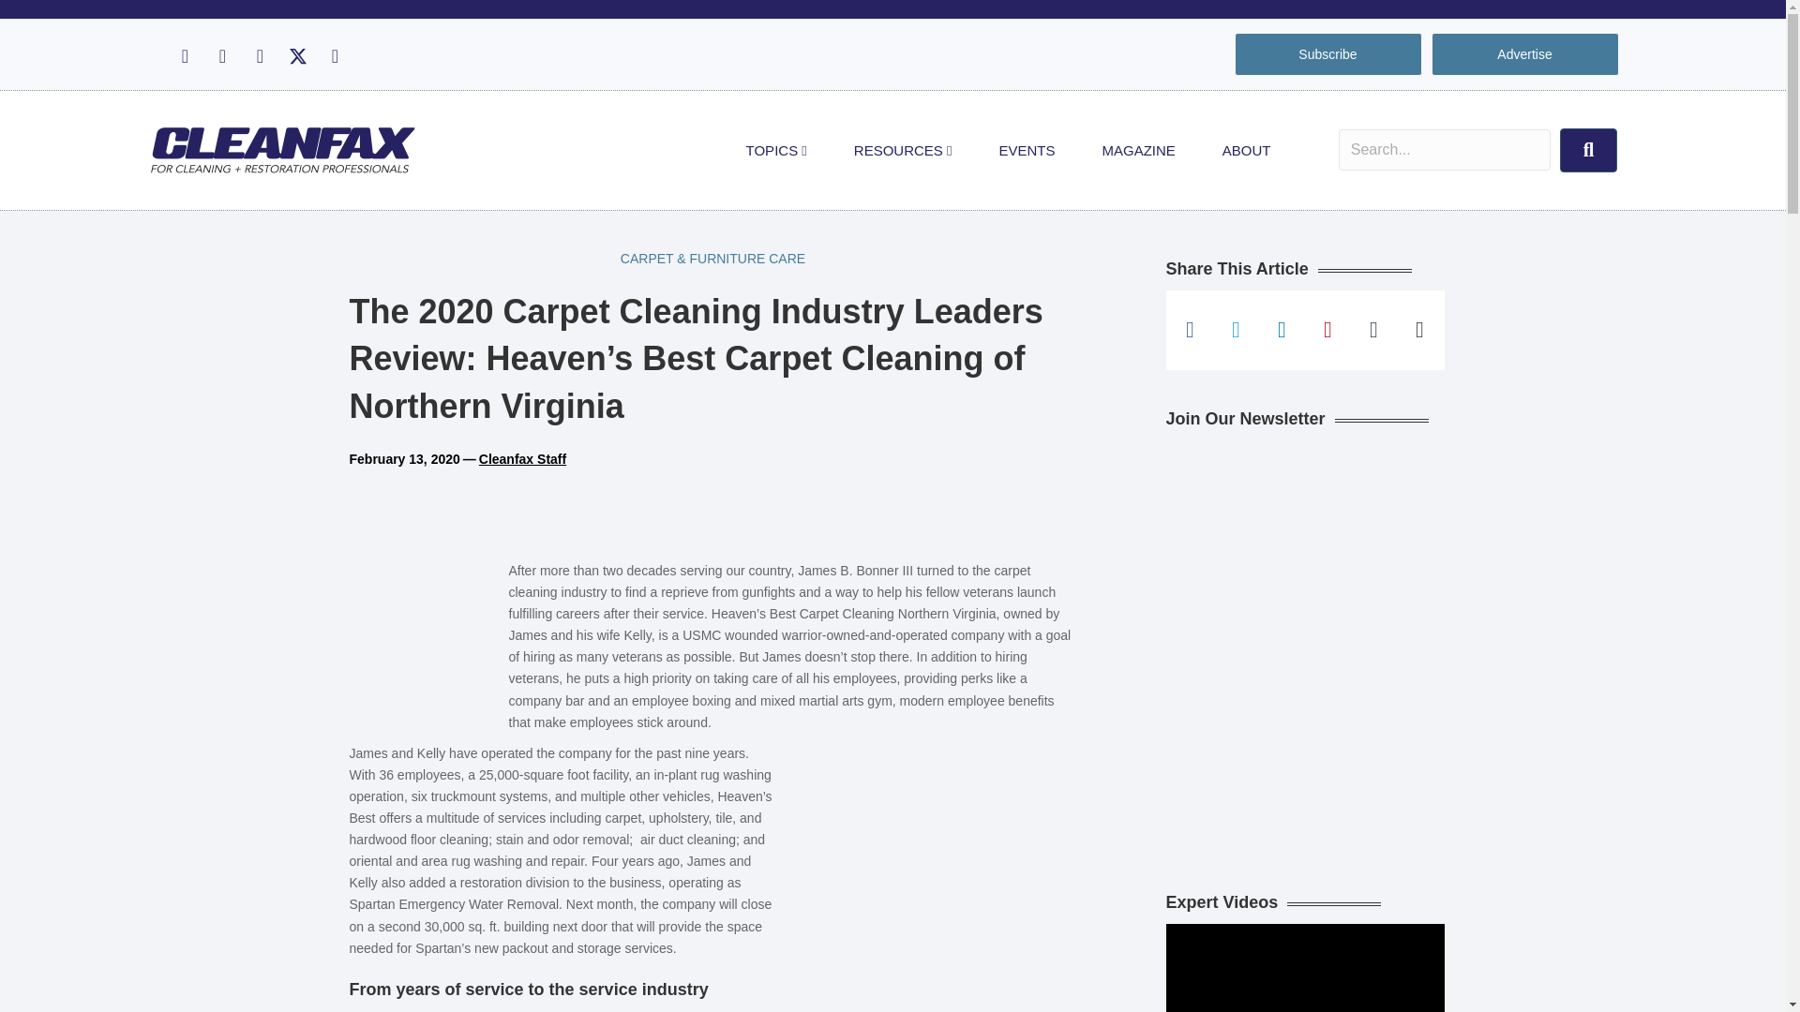 The height and width of the screenshot is (1012, 1800). Describe the element at coordinates (776, 150) in the screenshot. I see `TOPICS` at that location.